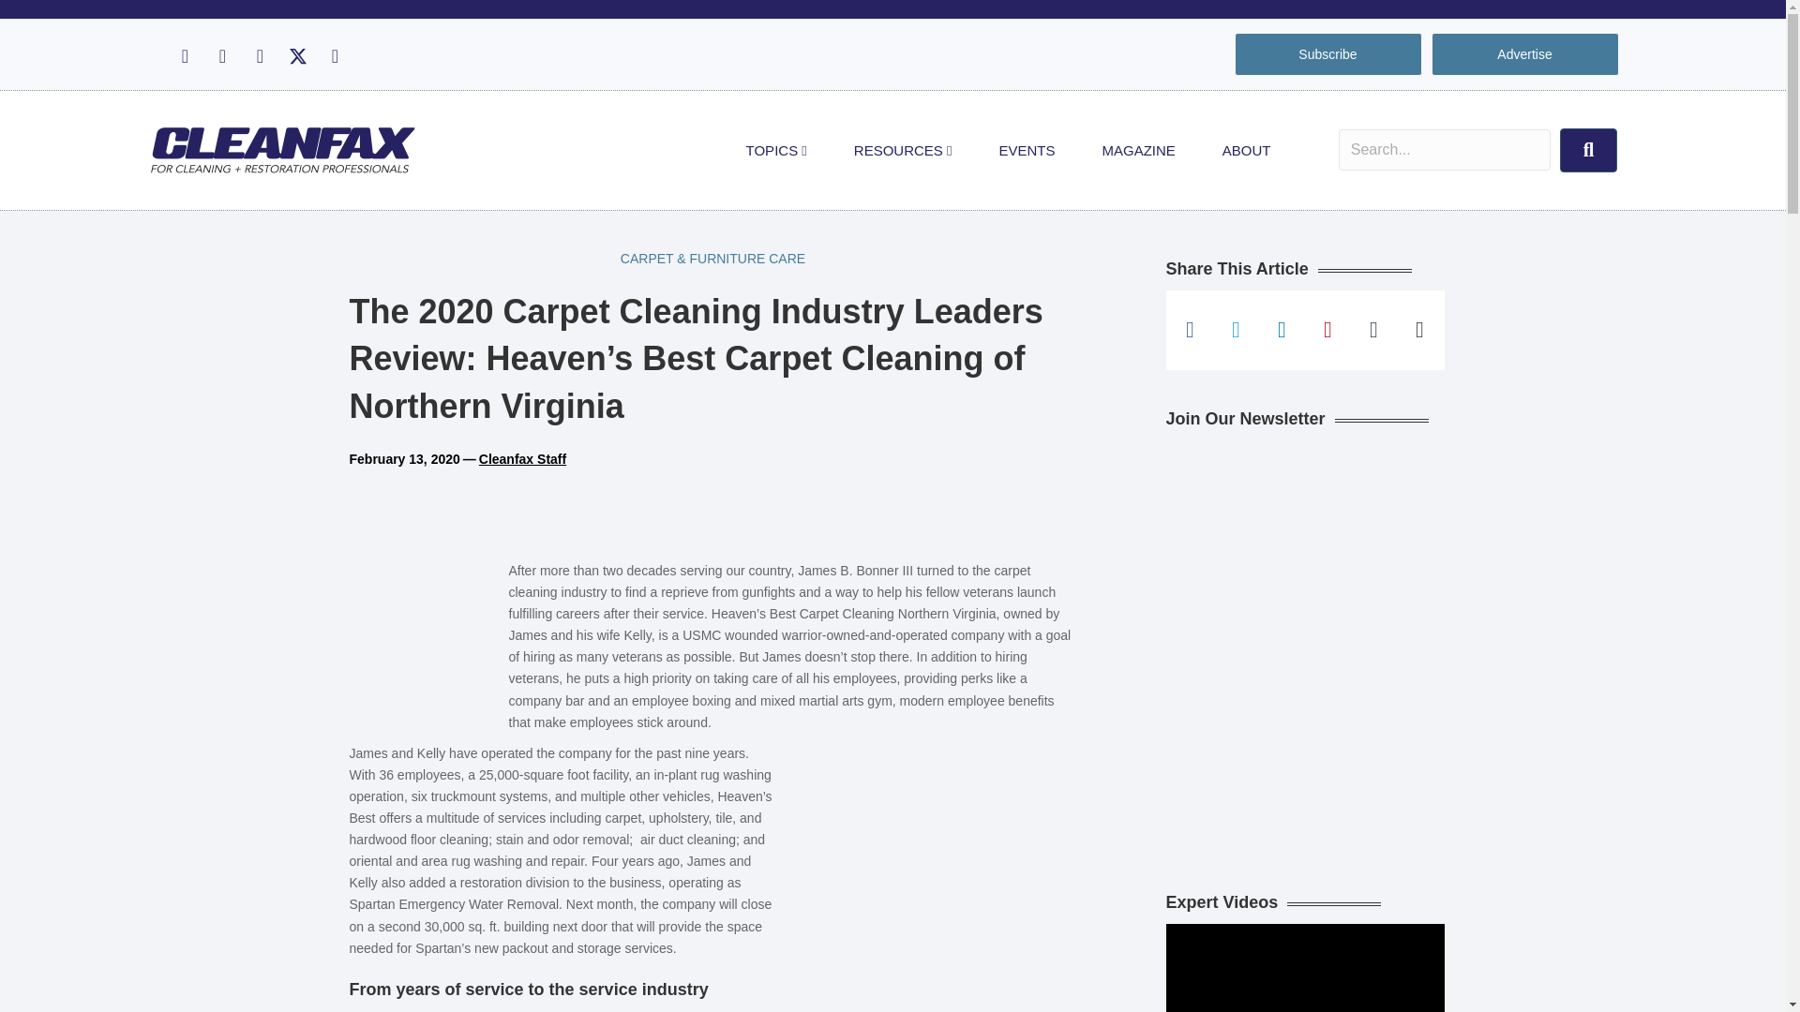 The height and width of the screenshot is (1012, 1800). Describe the element at coordinates (776, 150) in the screenshot. I see `TOPICS` at that location.